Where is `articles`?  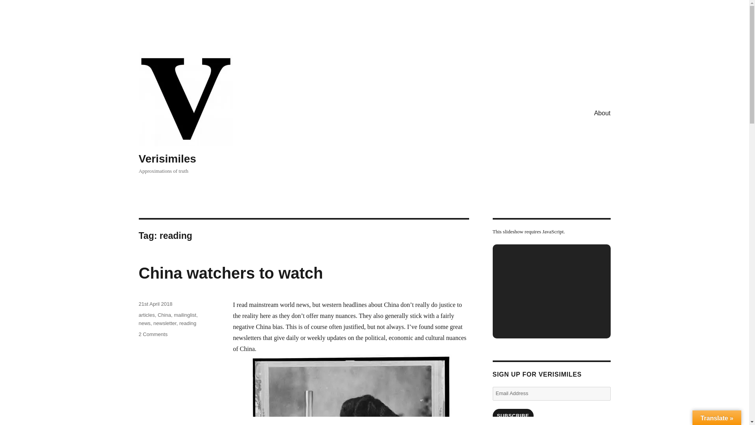
articles is located at coordinates (185, 315).